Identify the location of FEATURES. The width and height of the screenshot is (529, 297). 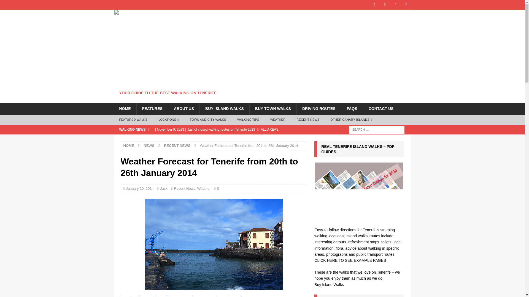
(152, 108).